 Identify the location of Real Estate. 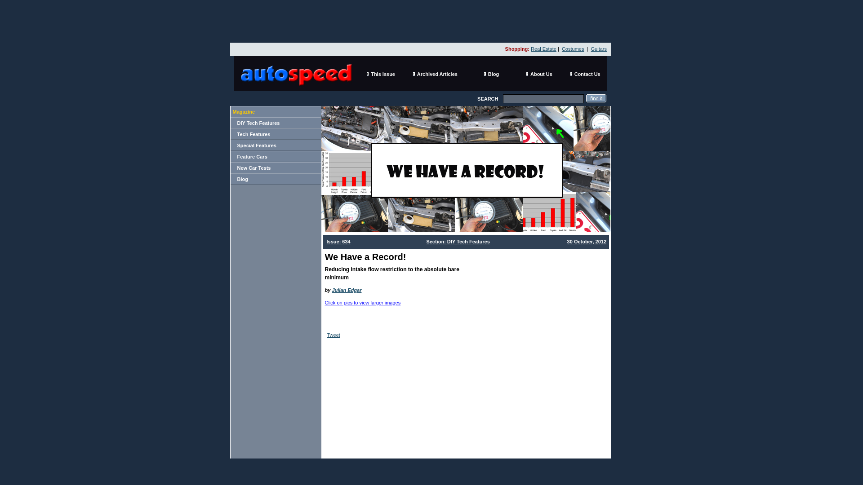
(543, 48).